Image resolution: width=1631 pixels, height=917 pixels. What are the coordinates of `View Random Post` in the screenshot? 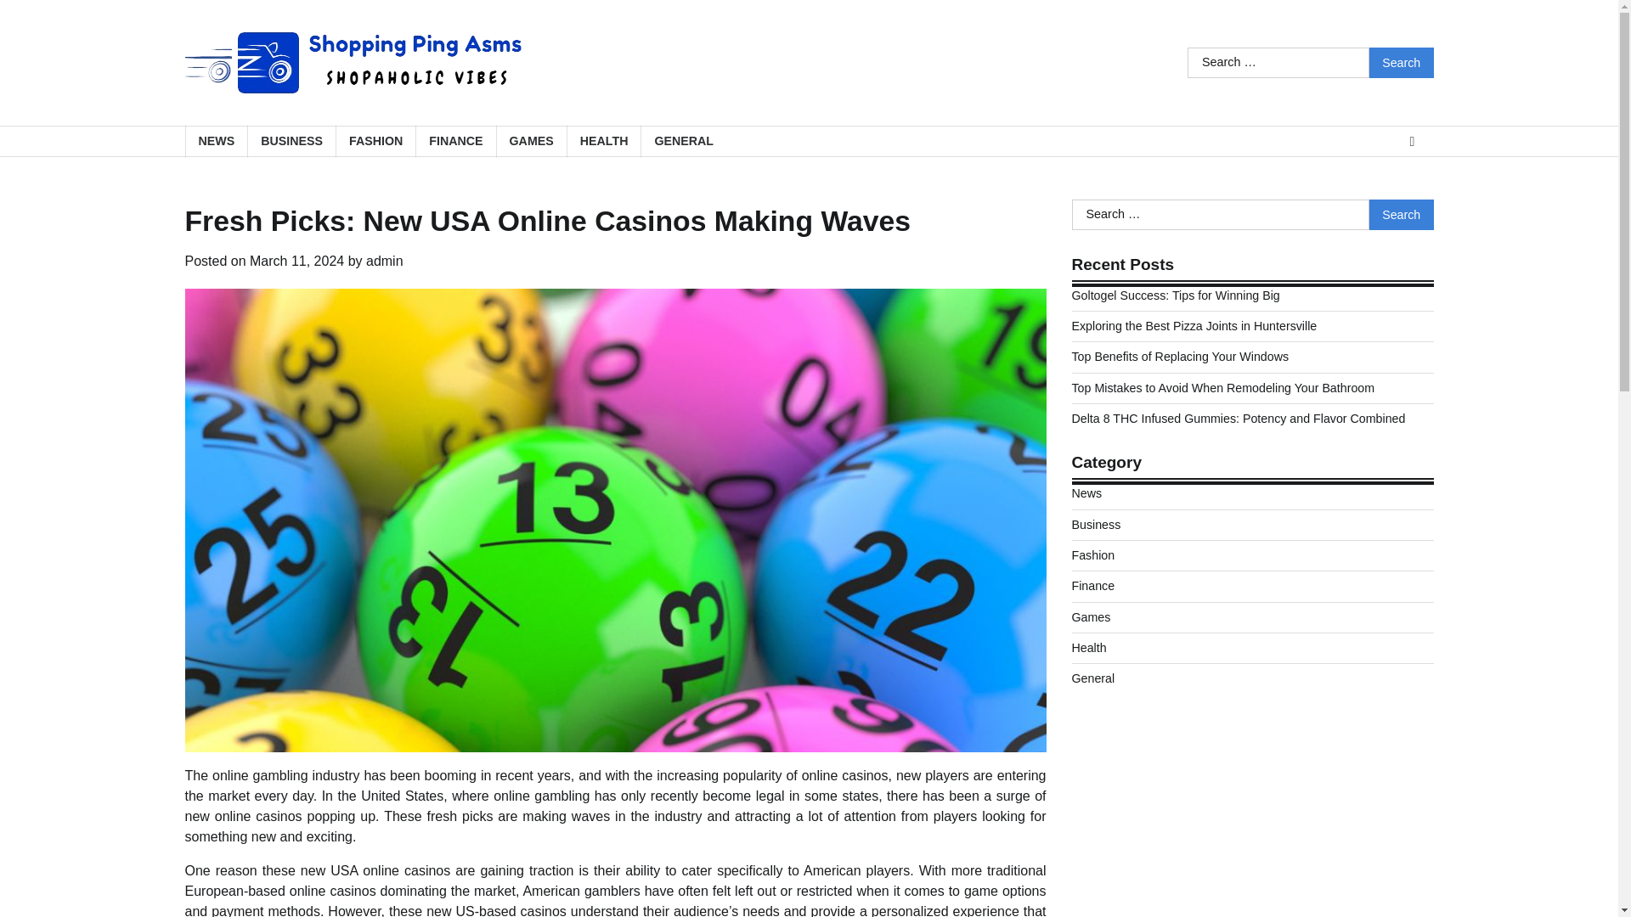 It's located at (1412, 142).